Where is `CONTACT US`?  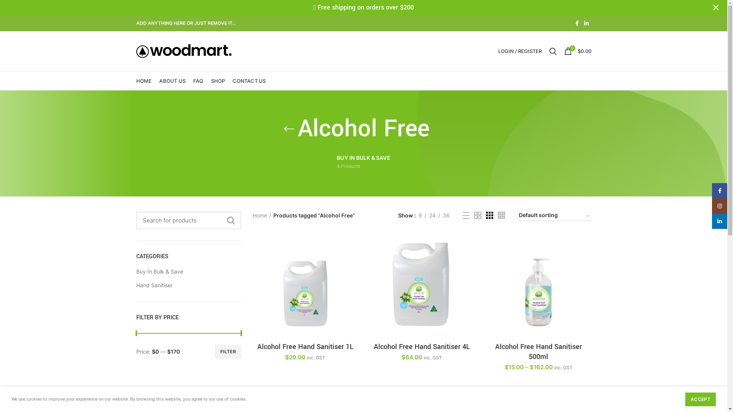
CONTACT US is located at coordinates (249, 81).